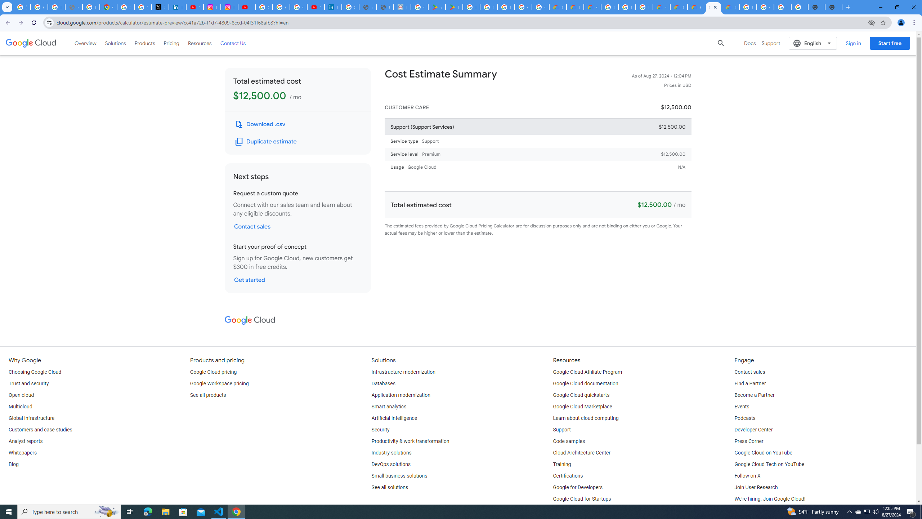 The height and width of the screenshot is (519, 922). What do you see at coordinates (399, 476) in the screenshot?
I see `Small business solutions` at bounding box center [399, 476].